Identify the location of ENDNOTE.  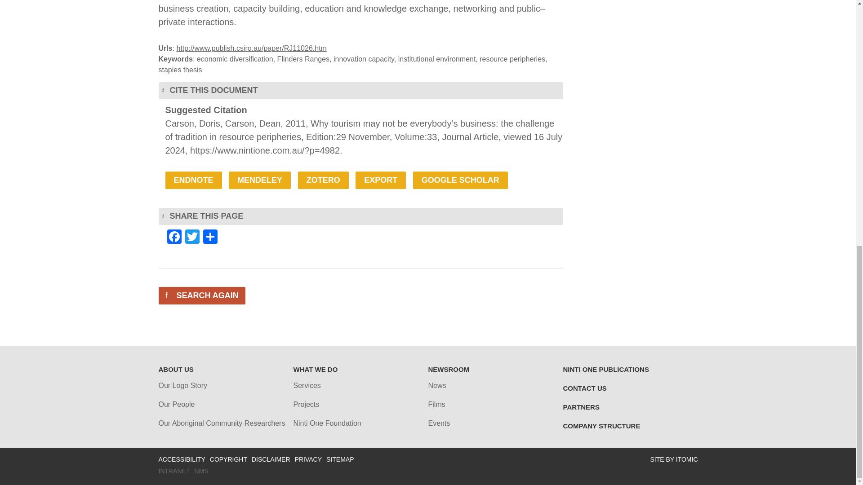
(193, 181).